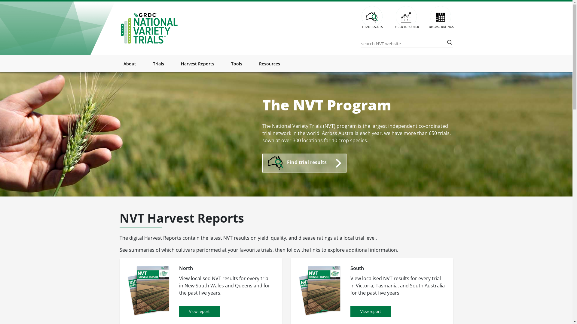 This screenshot has width=577, height=324. I want to click on View report, so click(200, 311).